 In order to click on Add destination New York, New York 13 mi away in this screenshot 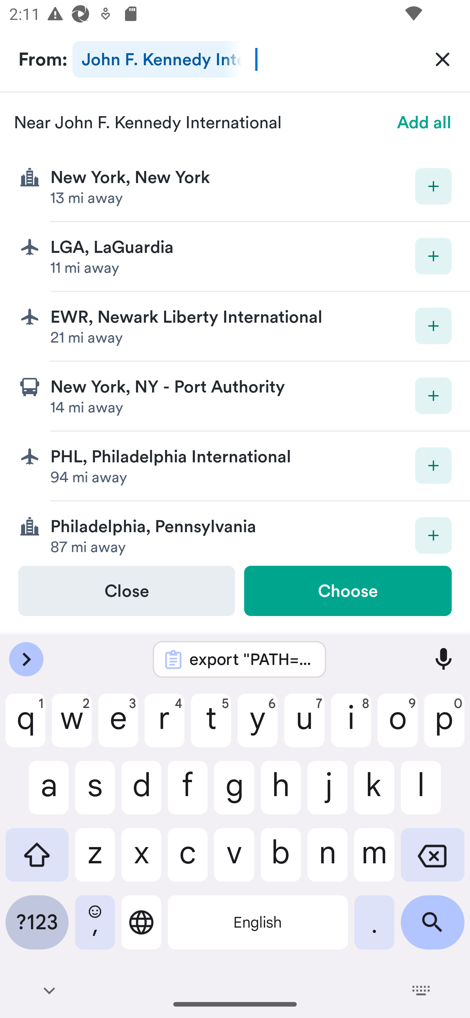, I will do `click(235, 187)`.